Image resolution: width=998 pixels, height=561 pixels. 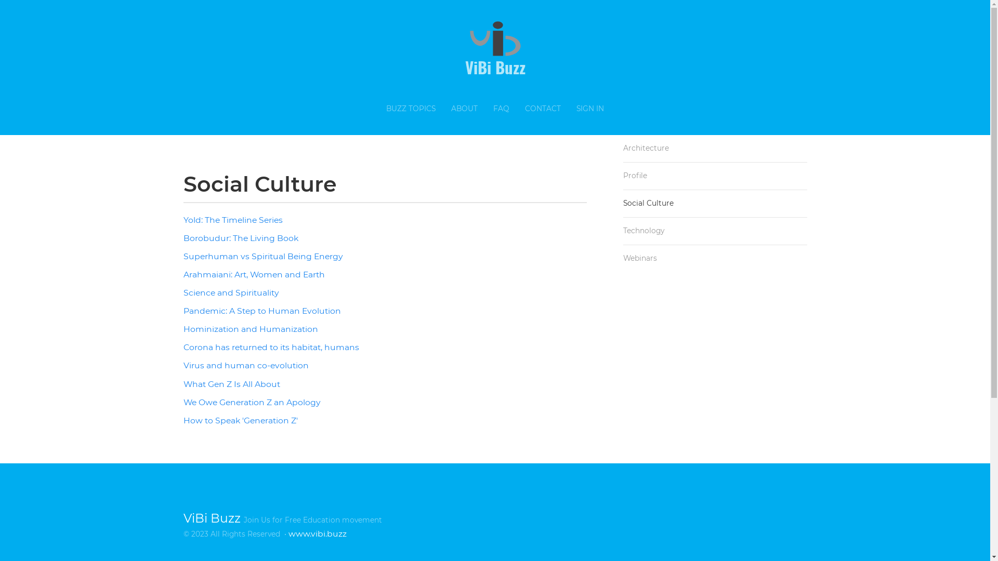 What do you see at coordinates (233, 220) in the screenshot?
I see `Yold: The Timeline Series` at bounding box center [233, 220].